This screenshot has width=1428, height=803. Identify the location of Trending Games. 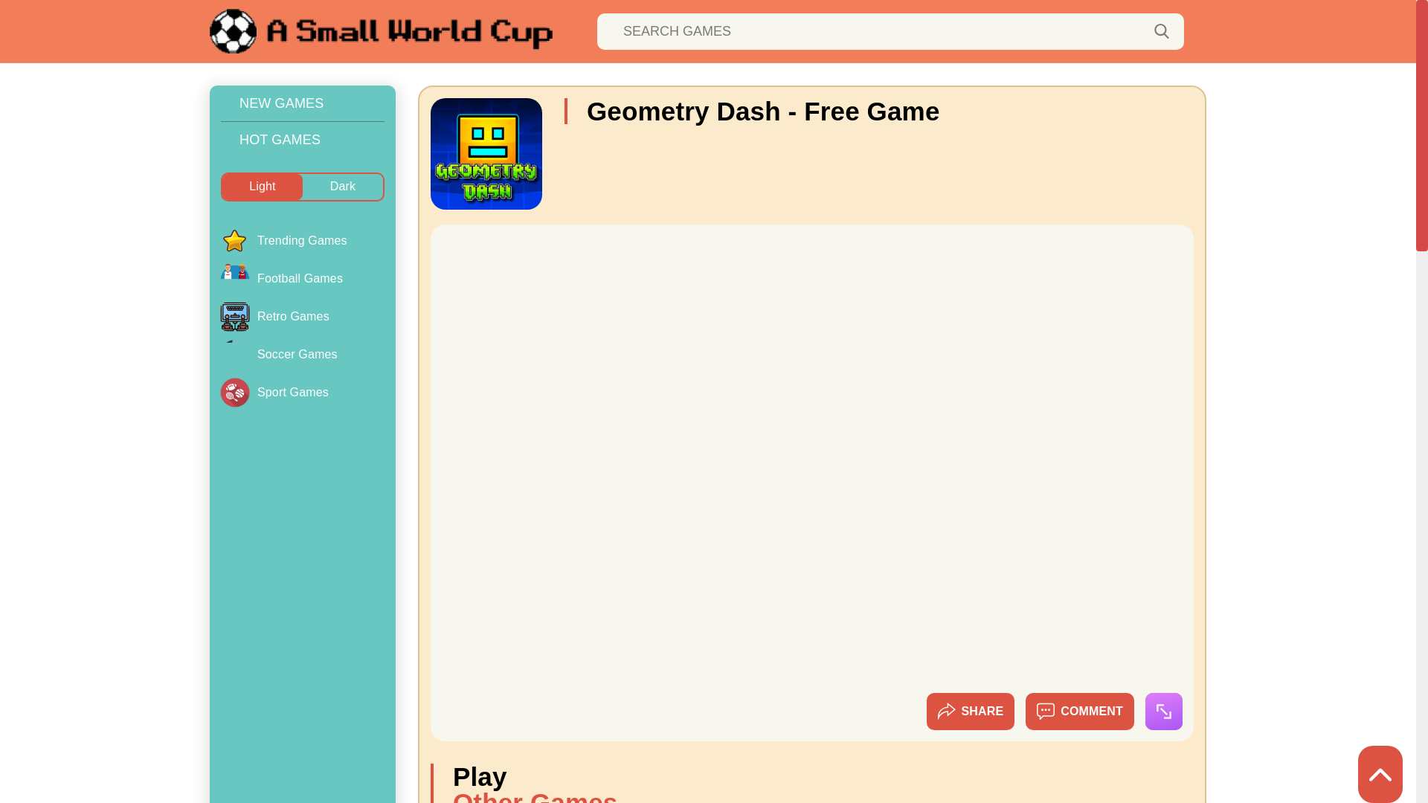
(302, 241).